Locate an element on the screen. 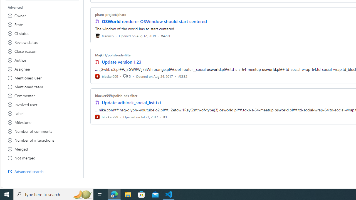 Image resolution: width=356 pixels, height=200 pixels. blocker999/polish-ads-filter is located at coordinates (116, 95).